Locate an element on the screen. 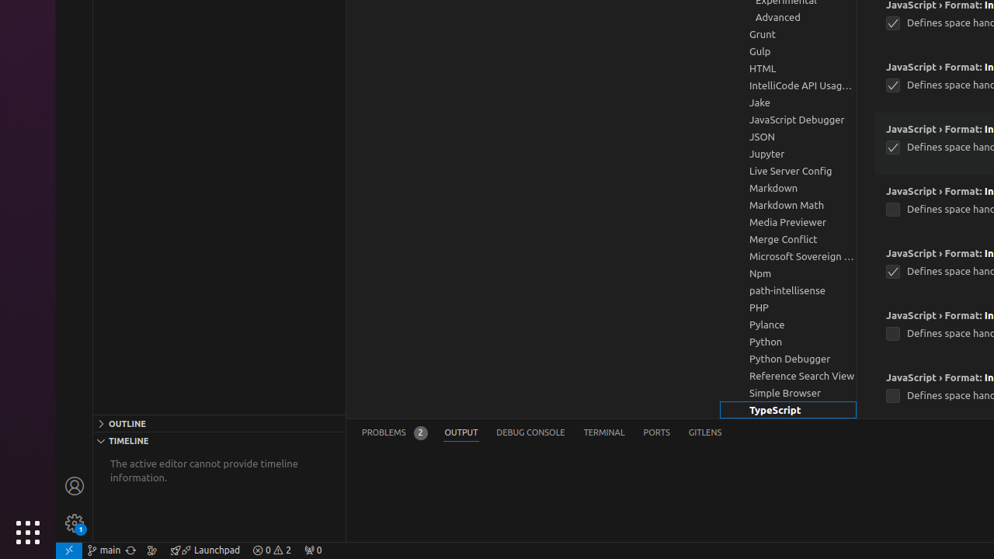 The width and height of the screenshot is (994, 559). OSWorld (Git) - Synchronize Changes is located at coordinates (130, 550).